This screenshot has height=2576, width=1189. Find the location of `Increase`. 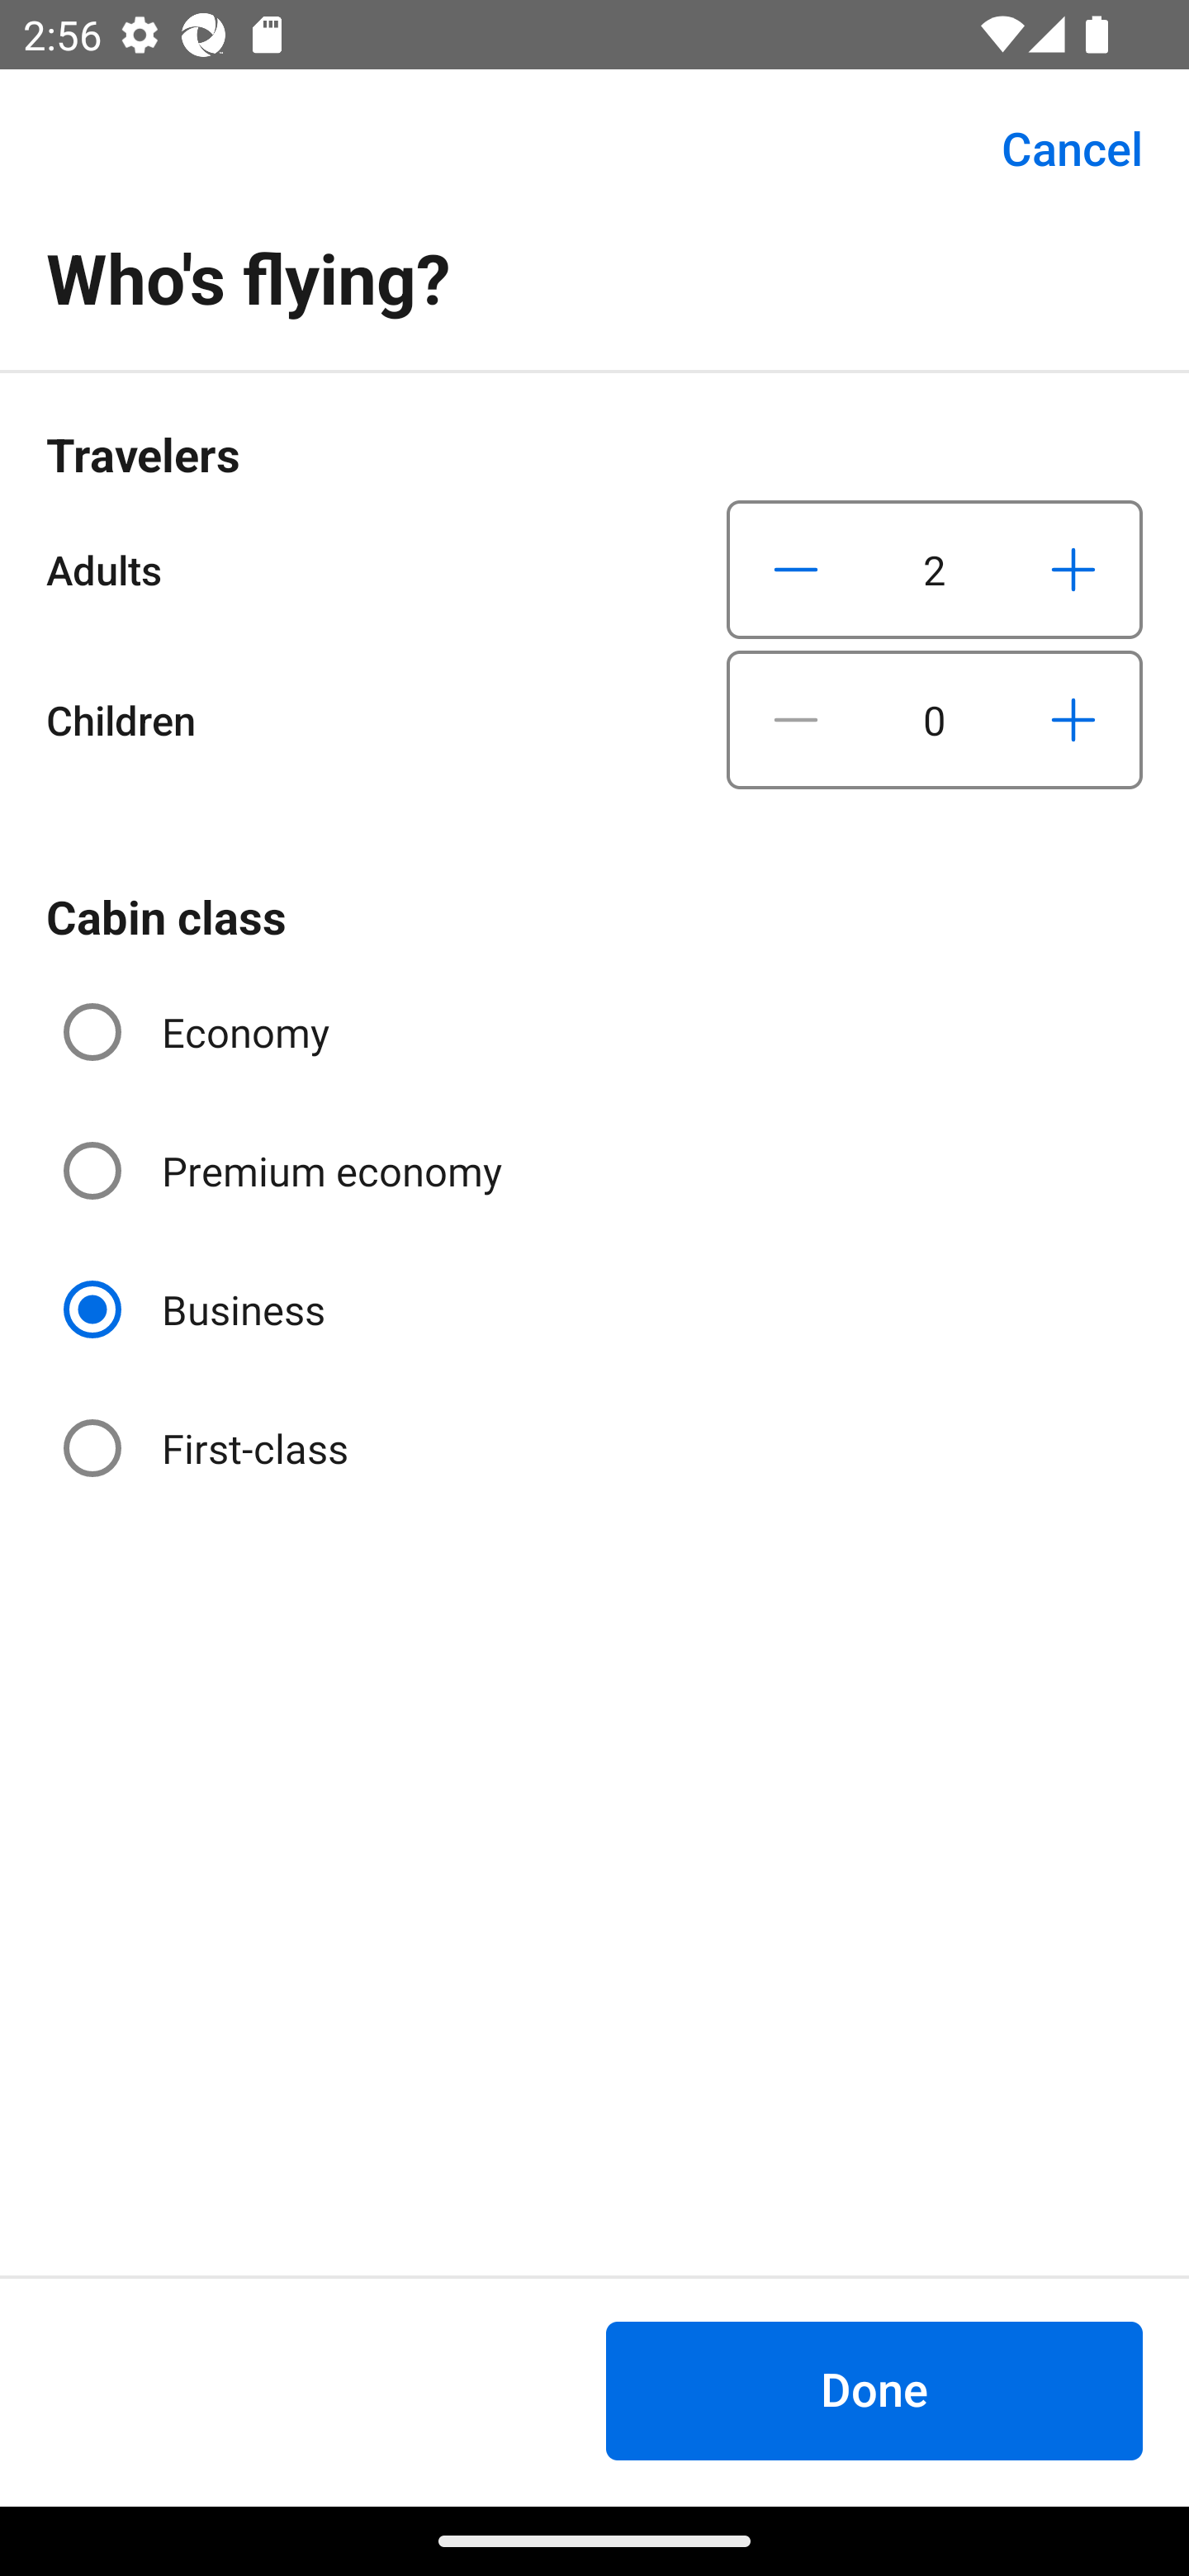

Increase is located at coordinates (1073, 720).